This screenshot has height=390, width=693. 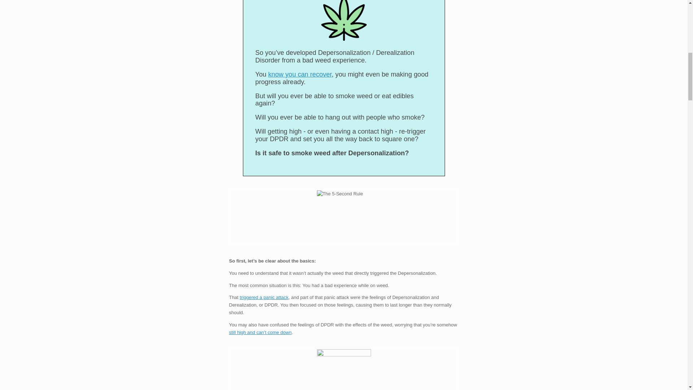 What do you see at coordinates (300, 74) in the screenshot?
I see `know you can recover` at bounding box center [300, 74].